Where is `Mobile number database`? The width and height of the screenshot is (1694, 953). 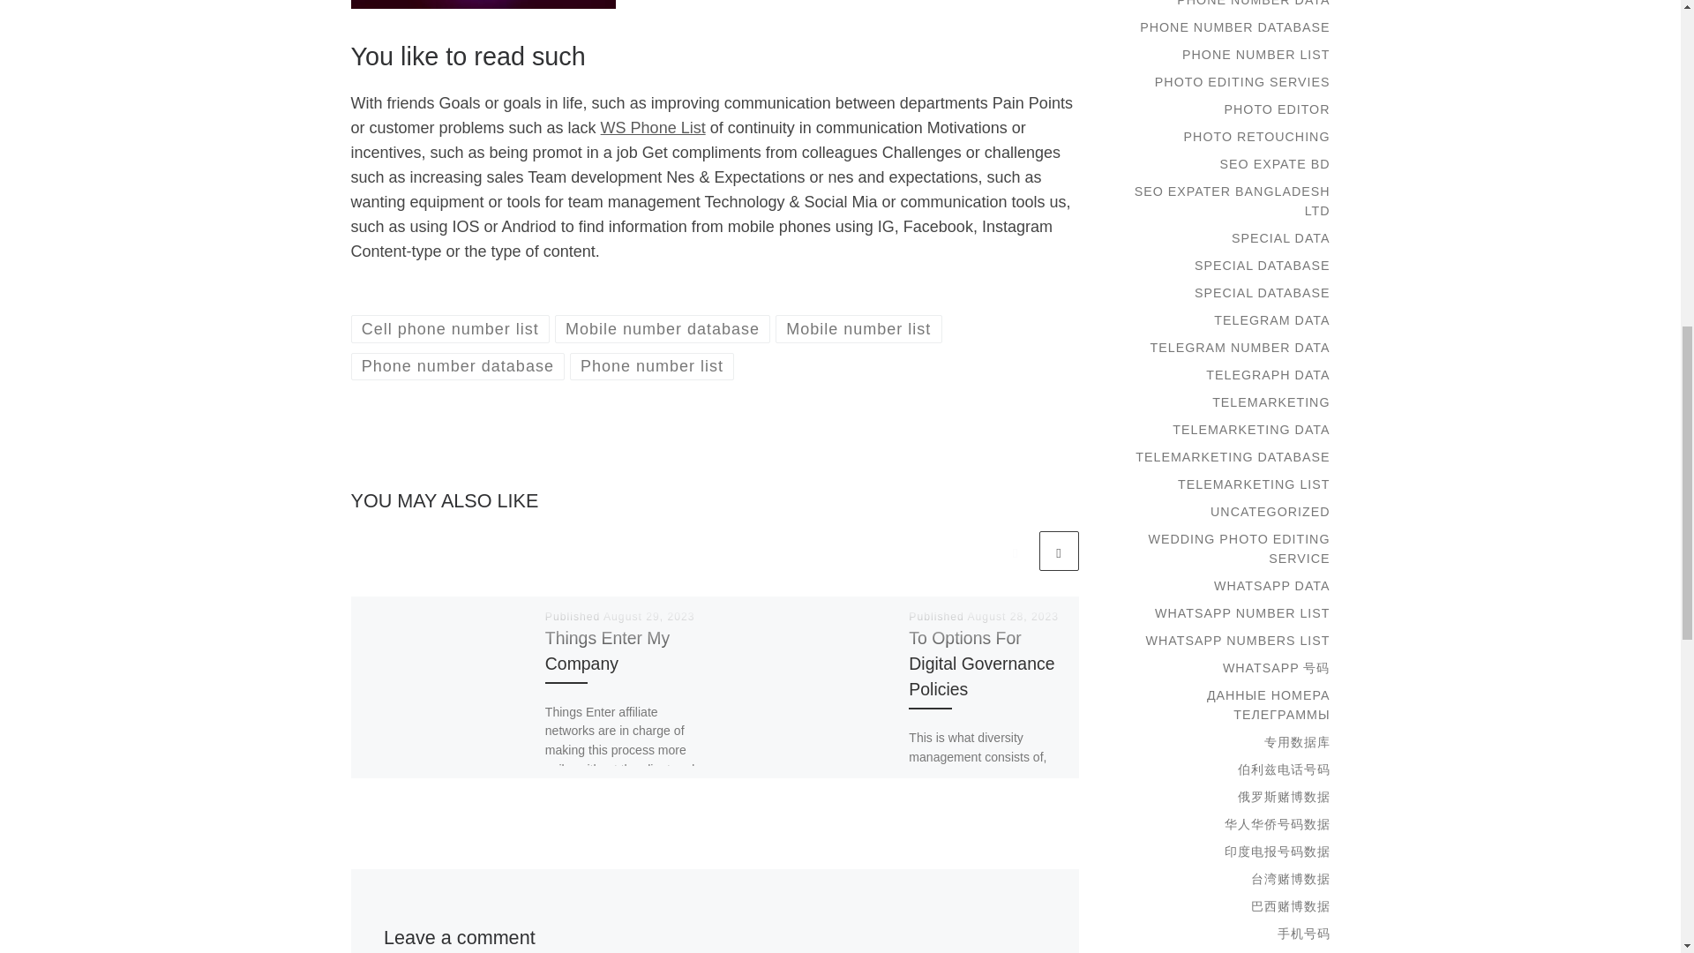
Mobile number database is located at coordinates (663, 328).